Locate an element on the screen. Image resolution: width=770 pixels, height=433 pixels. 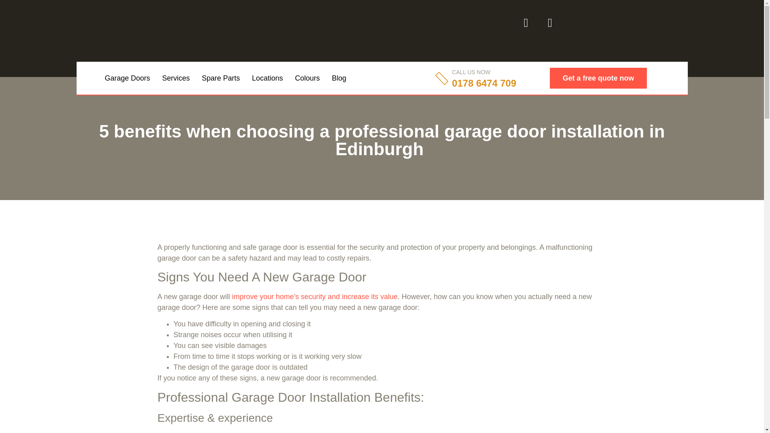
Services is located at coordinates (176, 78).